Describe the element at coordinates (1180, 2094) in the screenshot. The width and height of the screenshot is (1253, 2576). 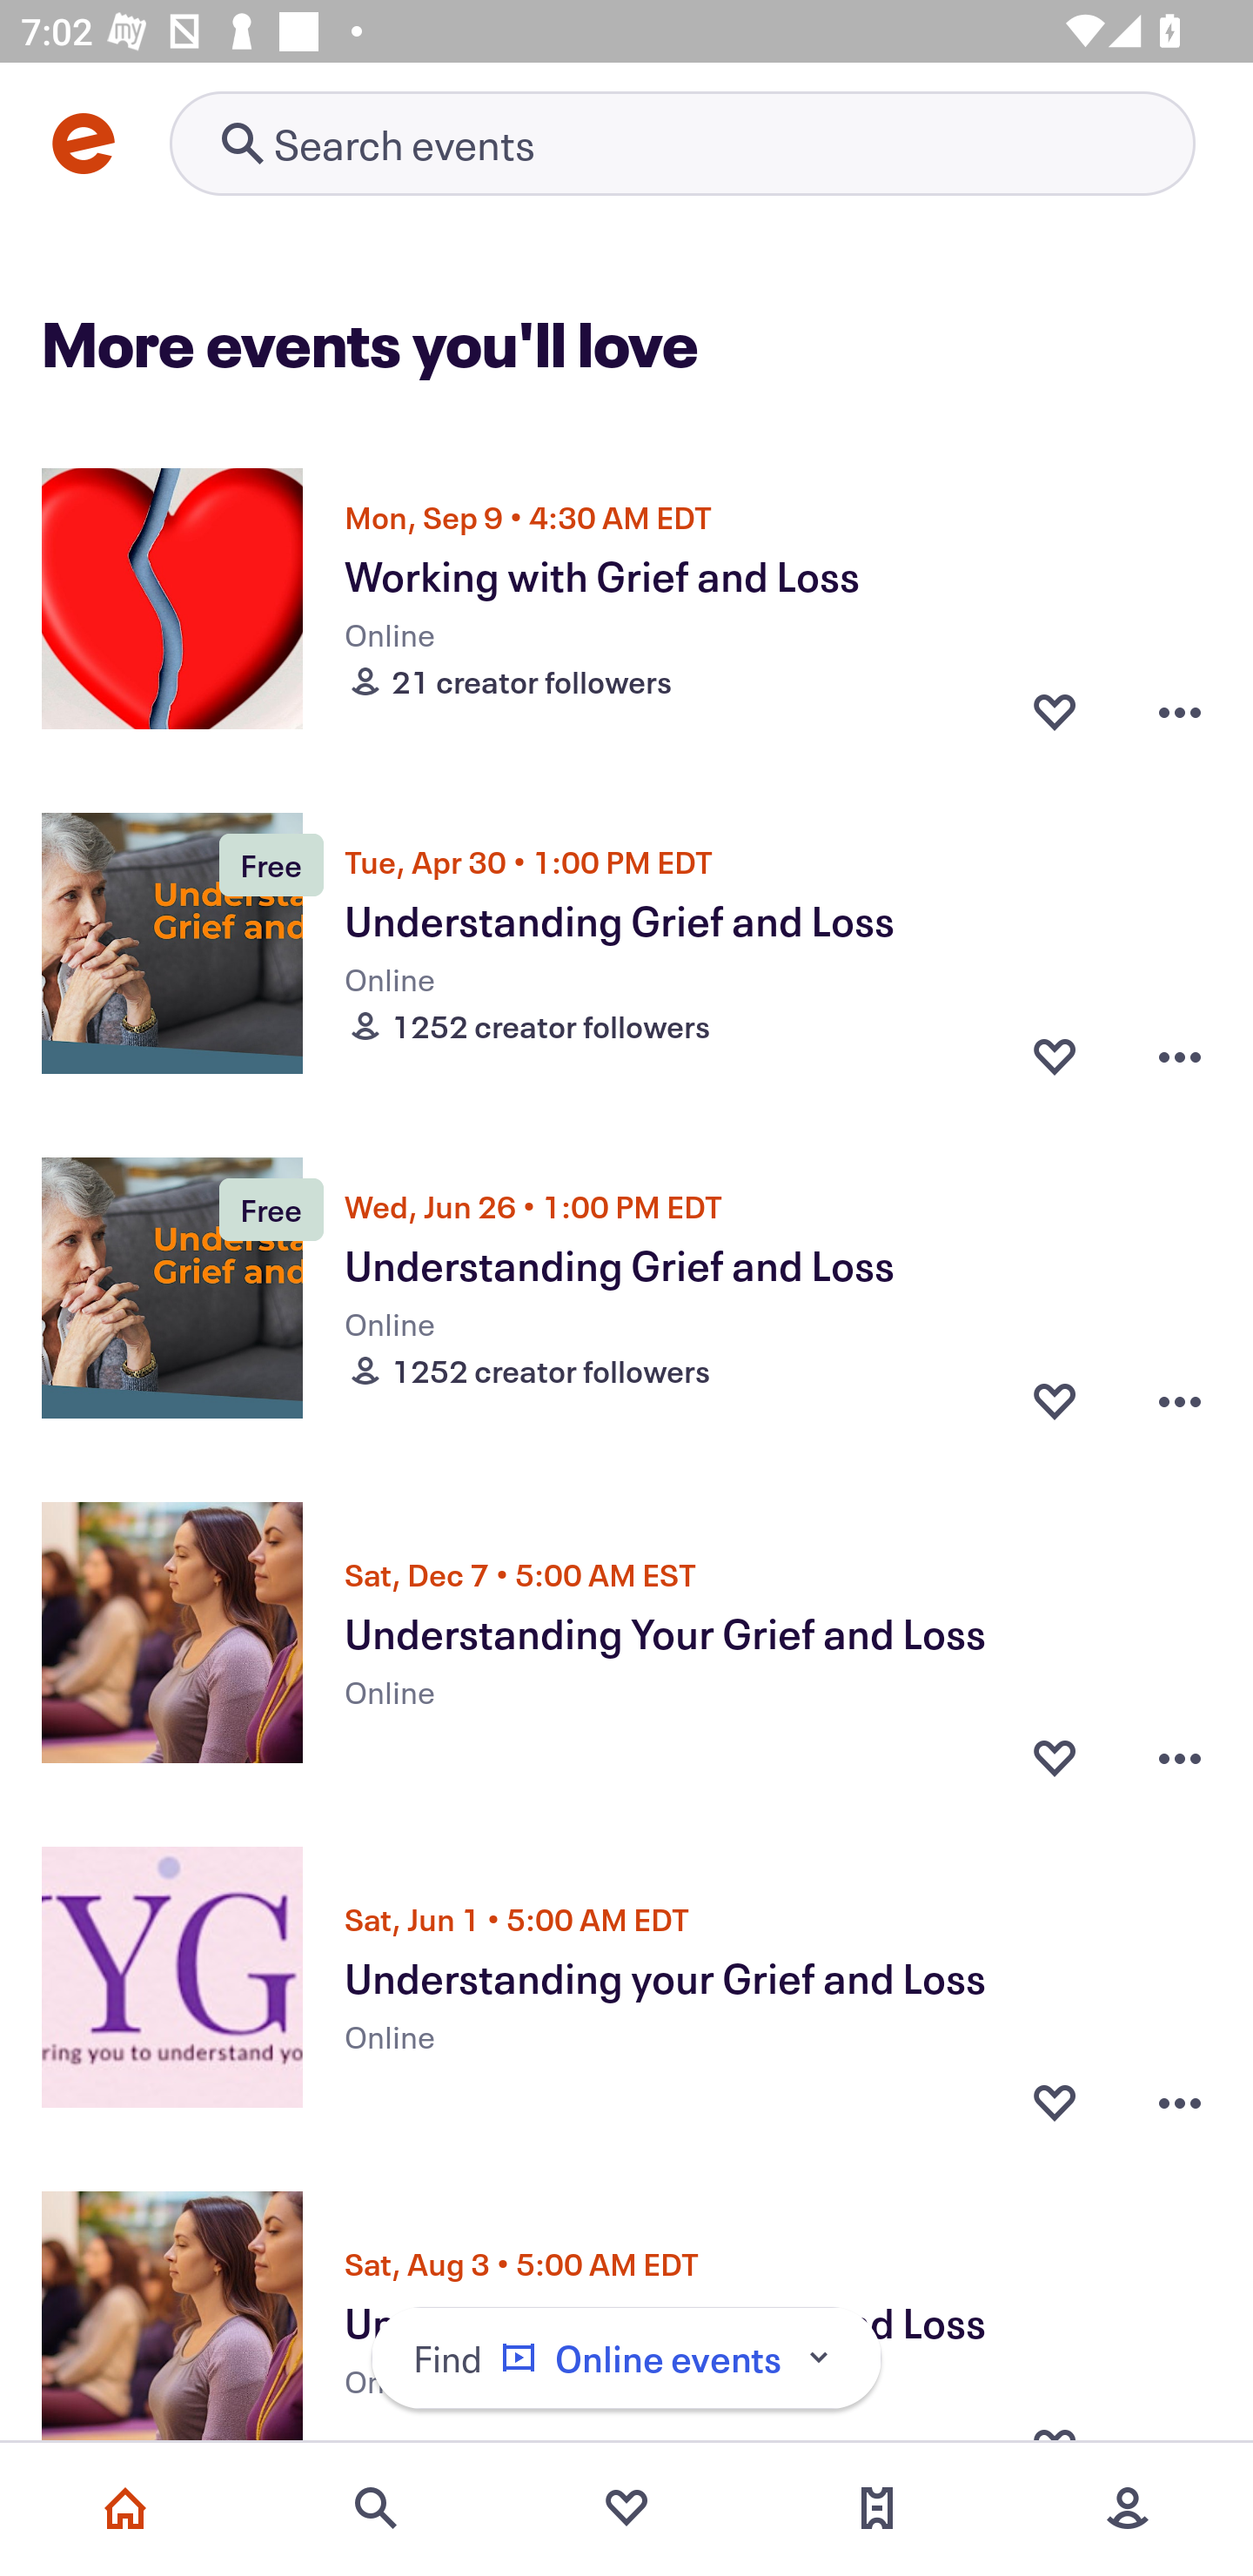
I see `Overflow menu button` at that location.